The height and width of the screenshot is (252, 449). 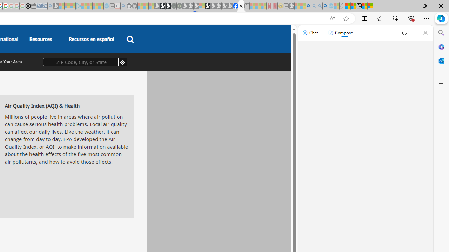 I want to click on Google Chrome Internet Browser Download - Search Images, so click(x=326, y=6).